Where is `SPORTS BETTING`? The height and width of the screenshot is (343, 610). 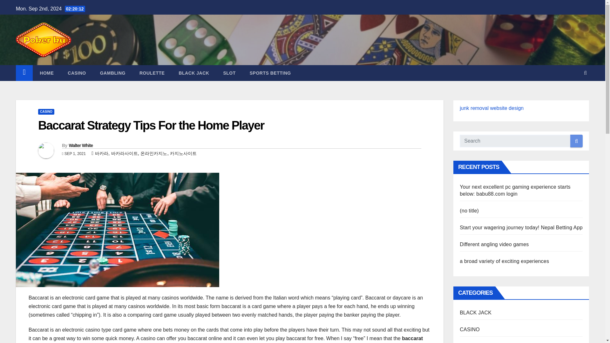 SPORTS BETTING is located at coordinates (270, 73).